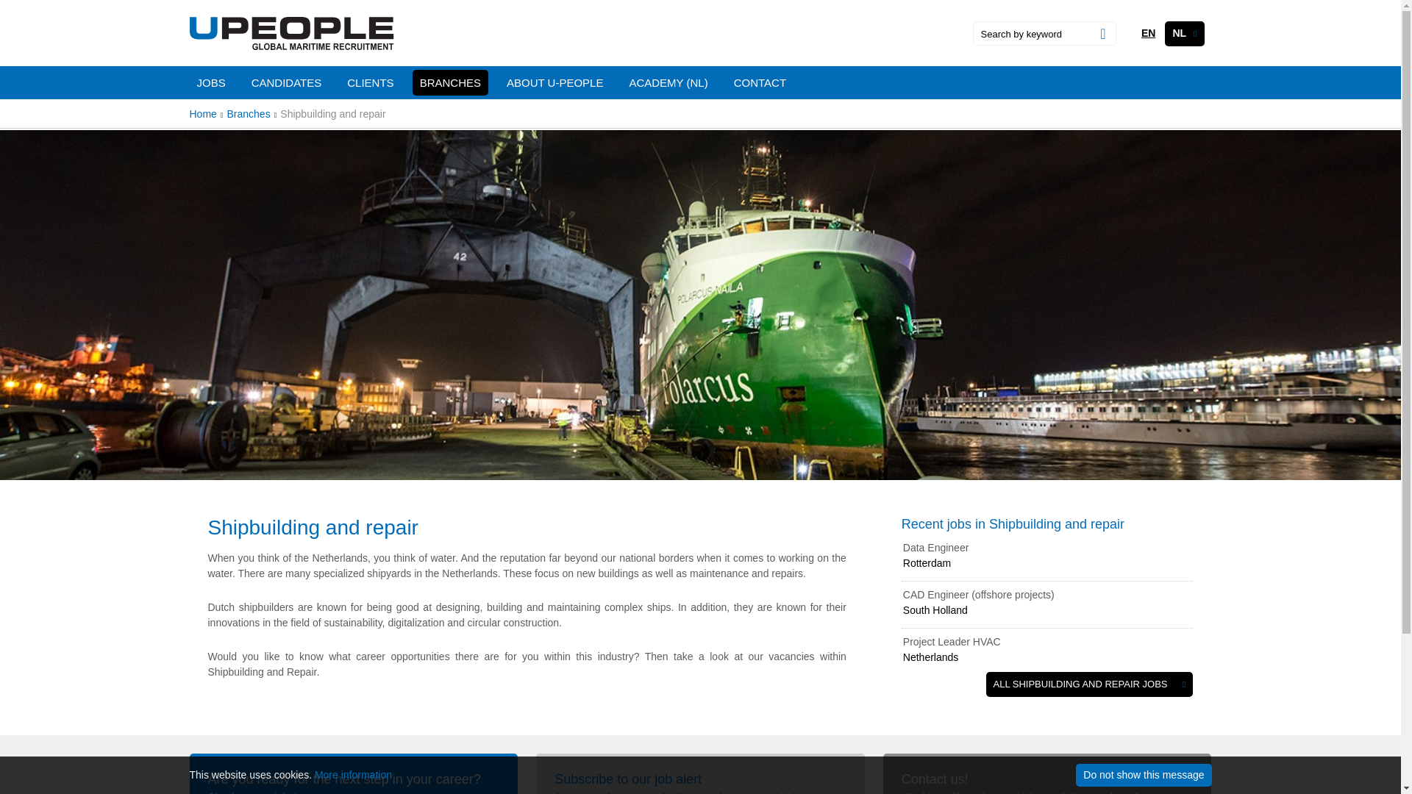 The width and height of the screenshot is (1412, 794). I want to click on Do not show this message, so click(1144, 775).